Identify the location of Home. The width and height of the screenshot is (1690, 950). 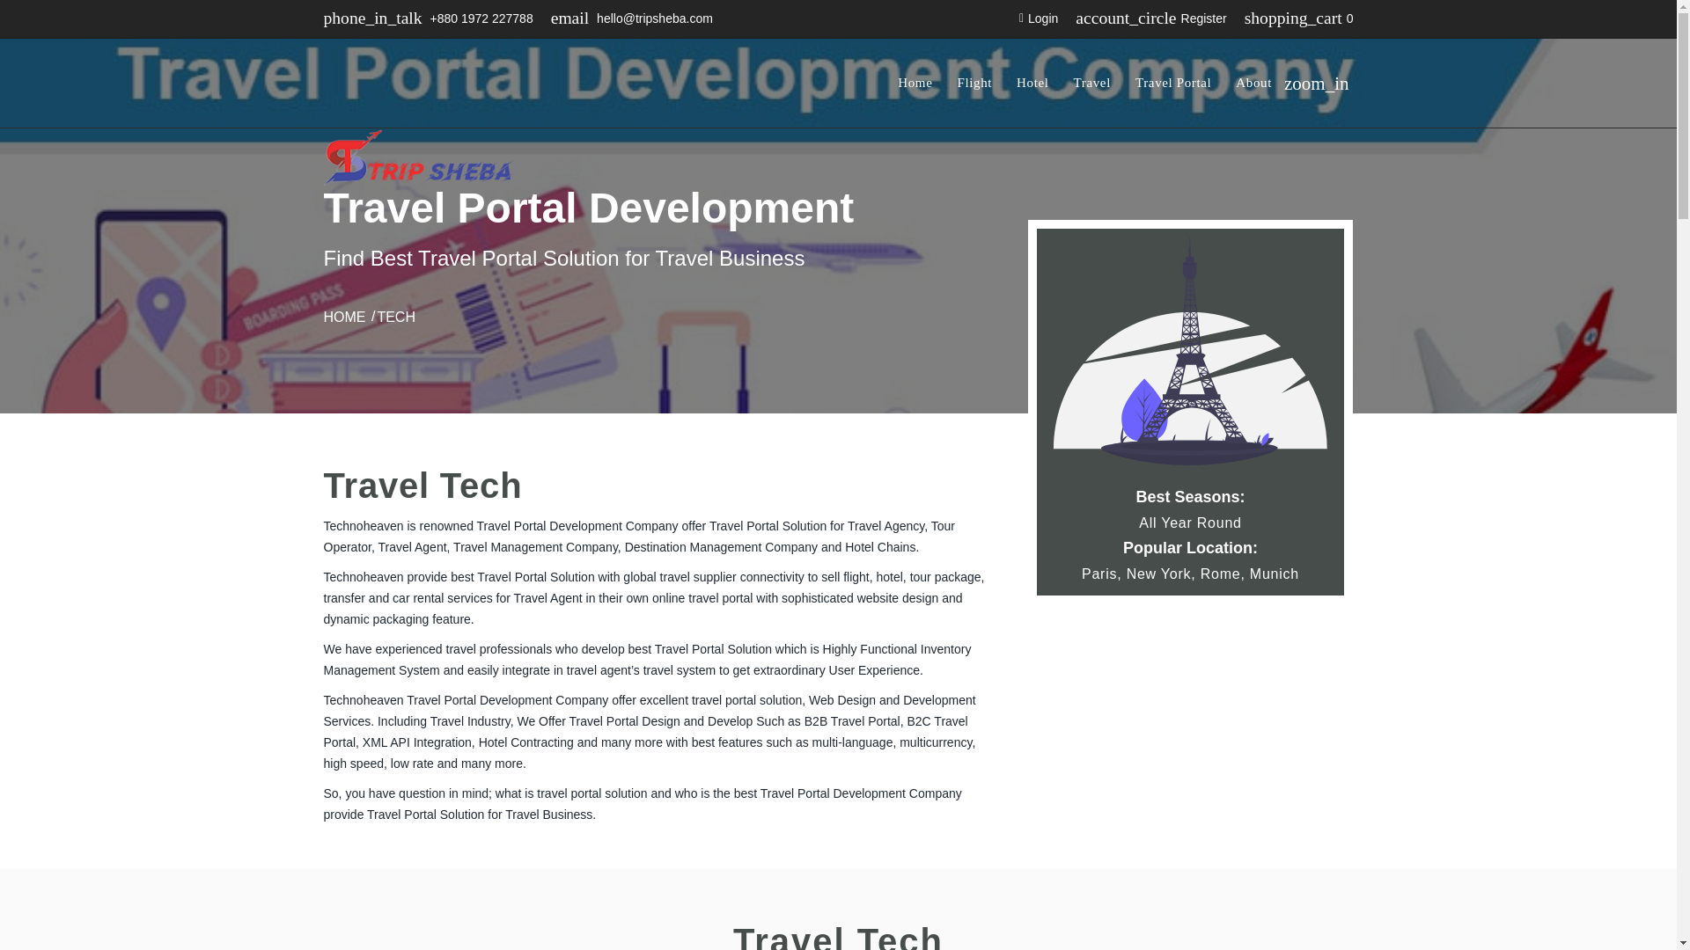
(915, 100).